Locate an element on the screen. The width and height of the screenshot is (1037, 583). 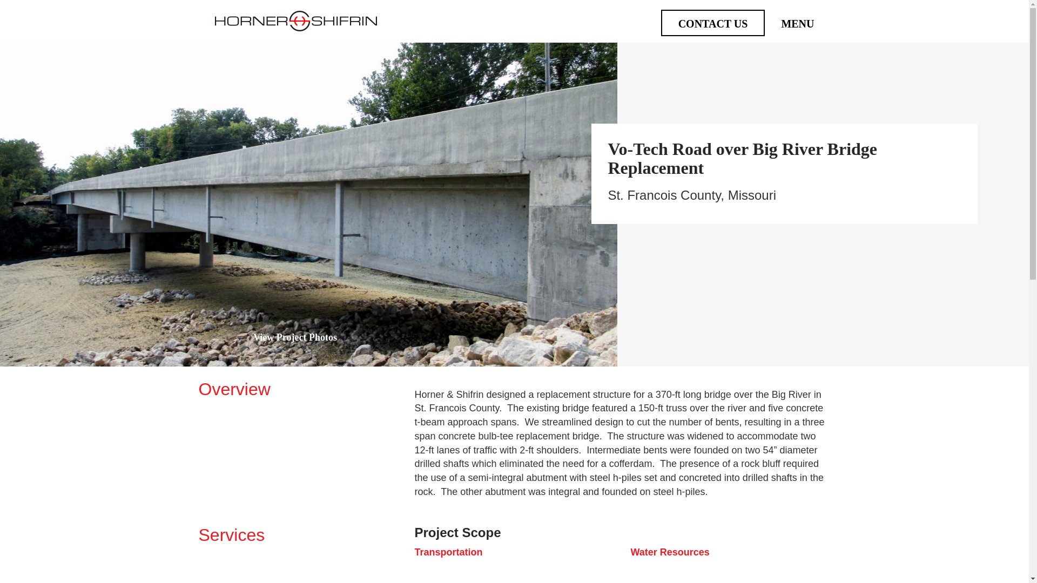
Transportation is located at coordinates (448, 552).